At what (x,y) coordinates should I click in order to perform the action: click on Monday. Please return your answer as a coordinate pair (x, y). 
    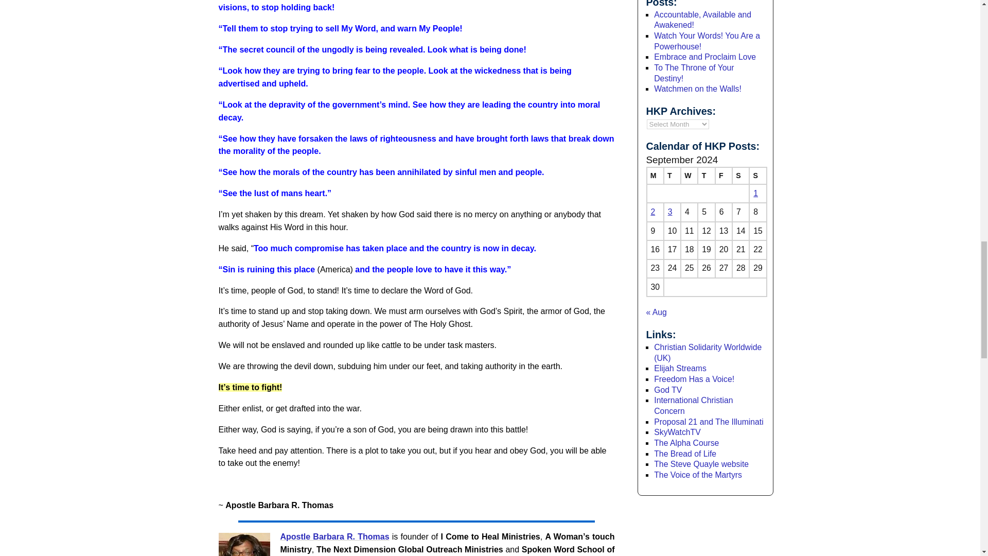
    Looking at the image, I should click on (655, 176).